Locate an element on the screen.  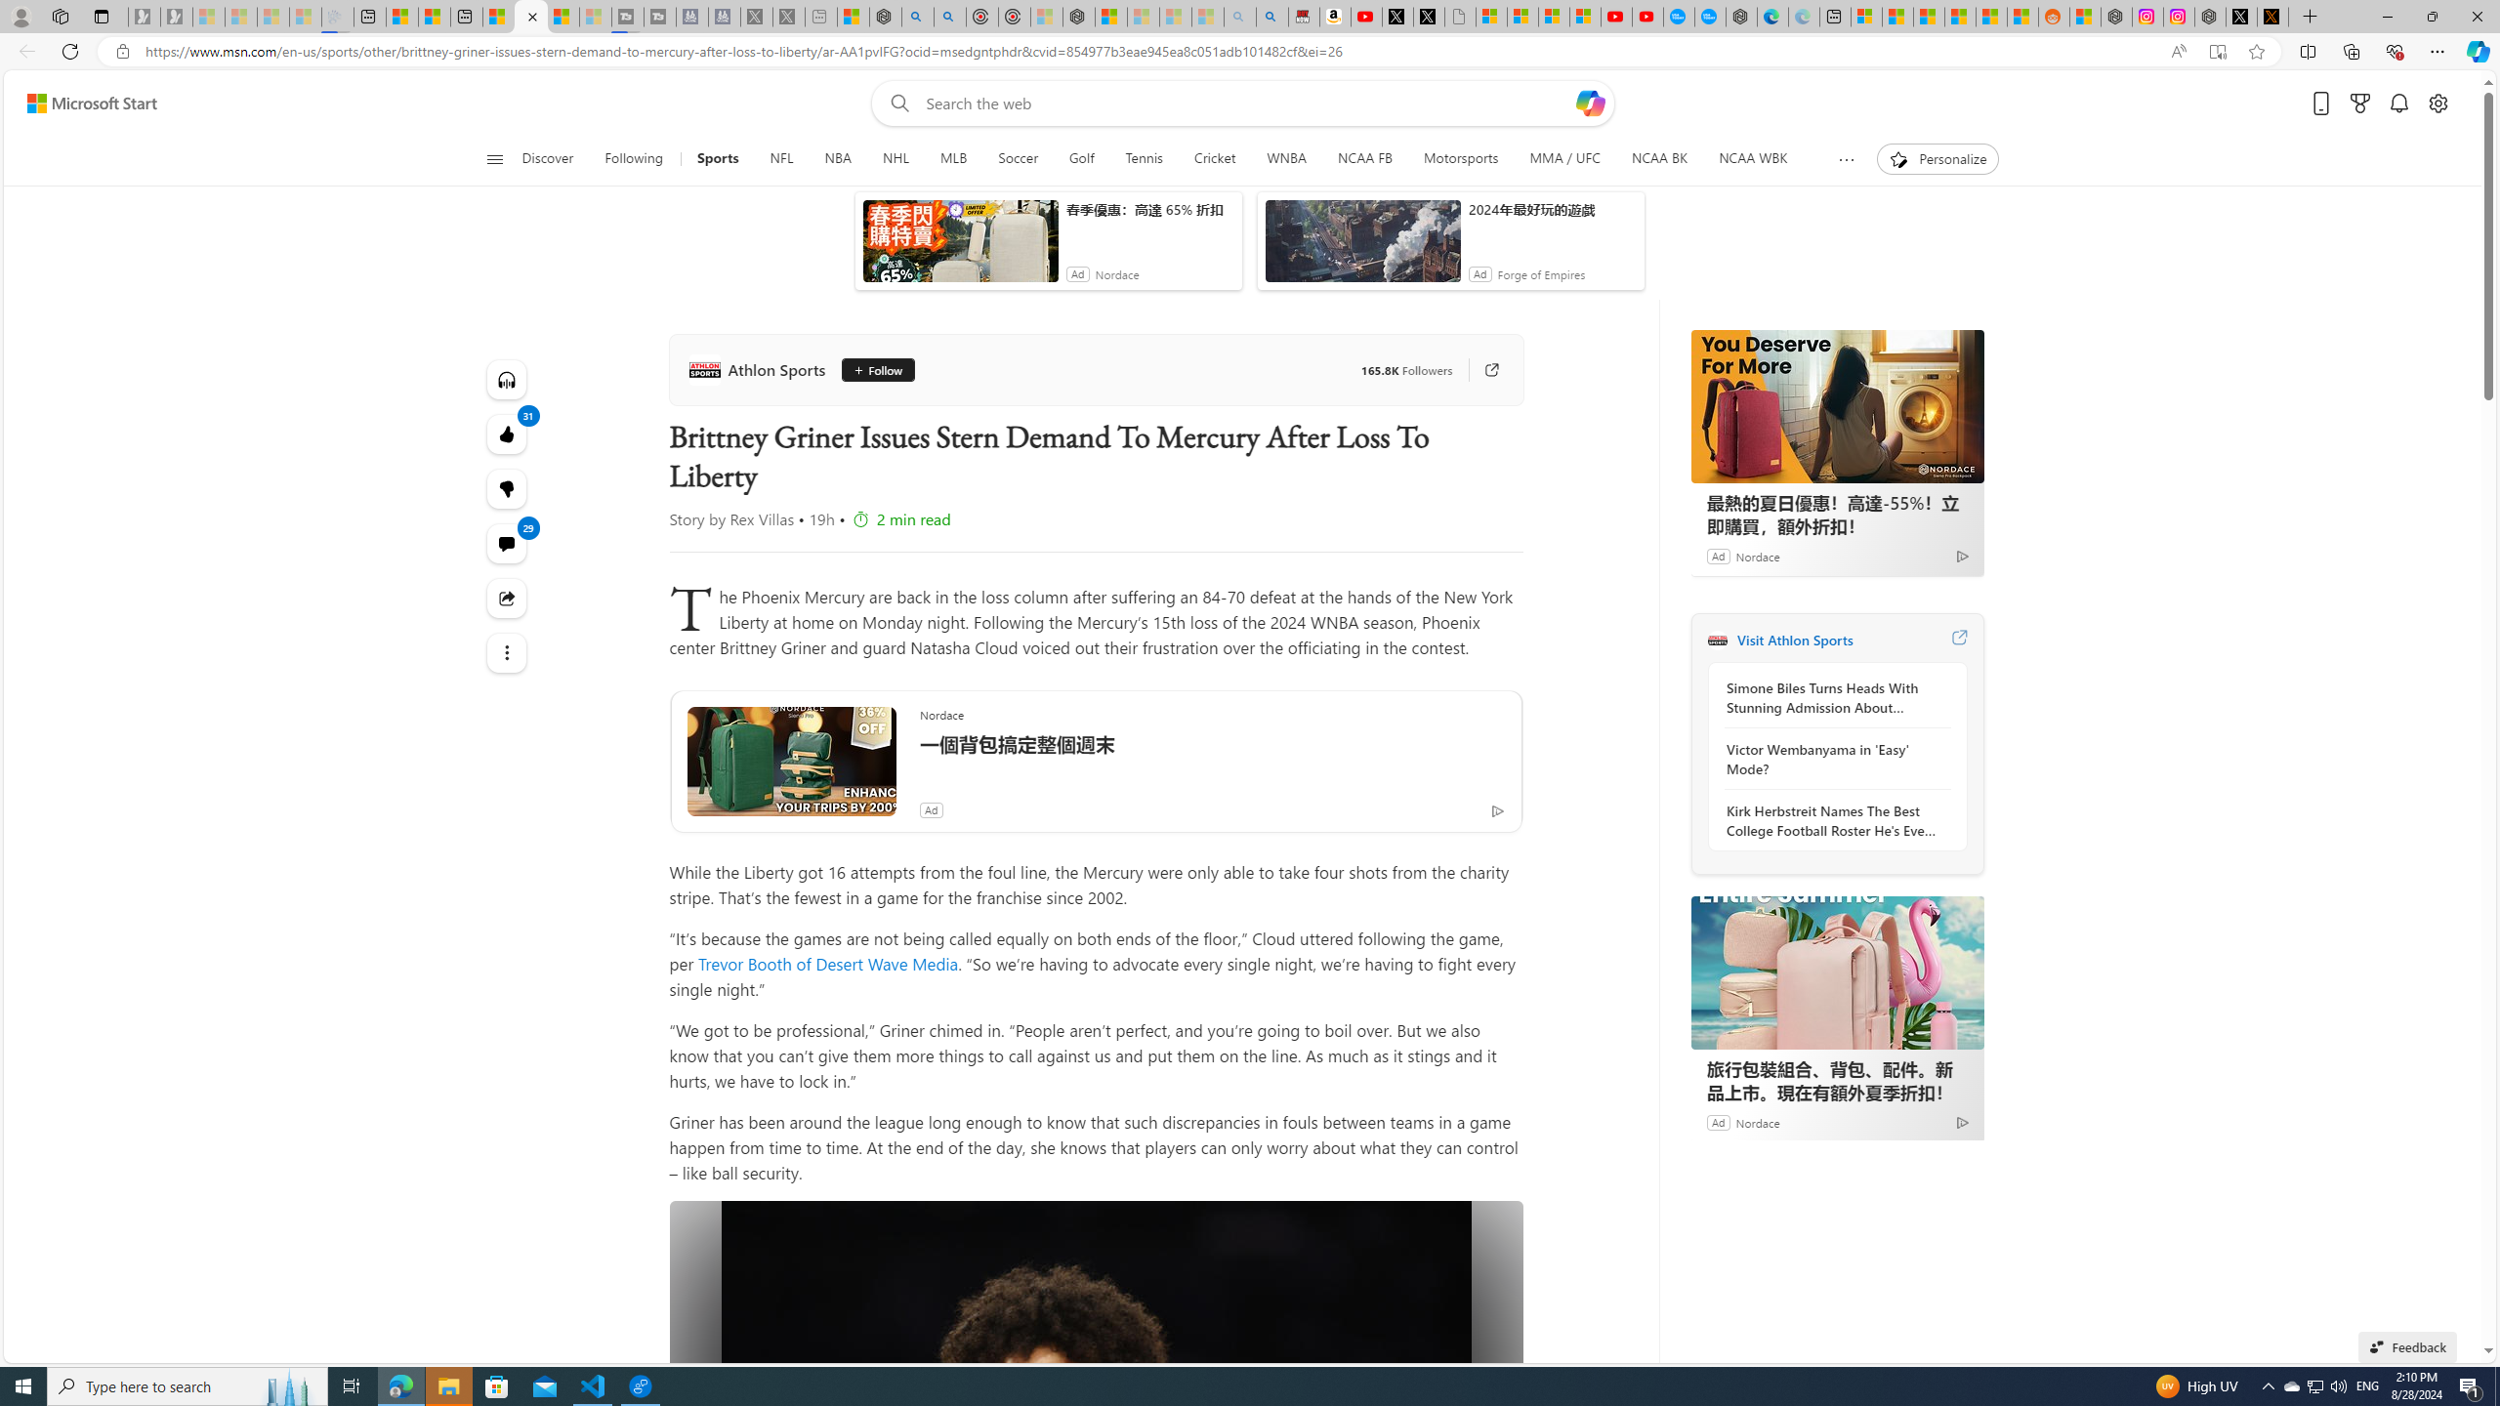
Sports is located at coordinates (717, 159).